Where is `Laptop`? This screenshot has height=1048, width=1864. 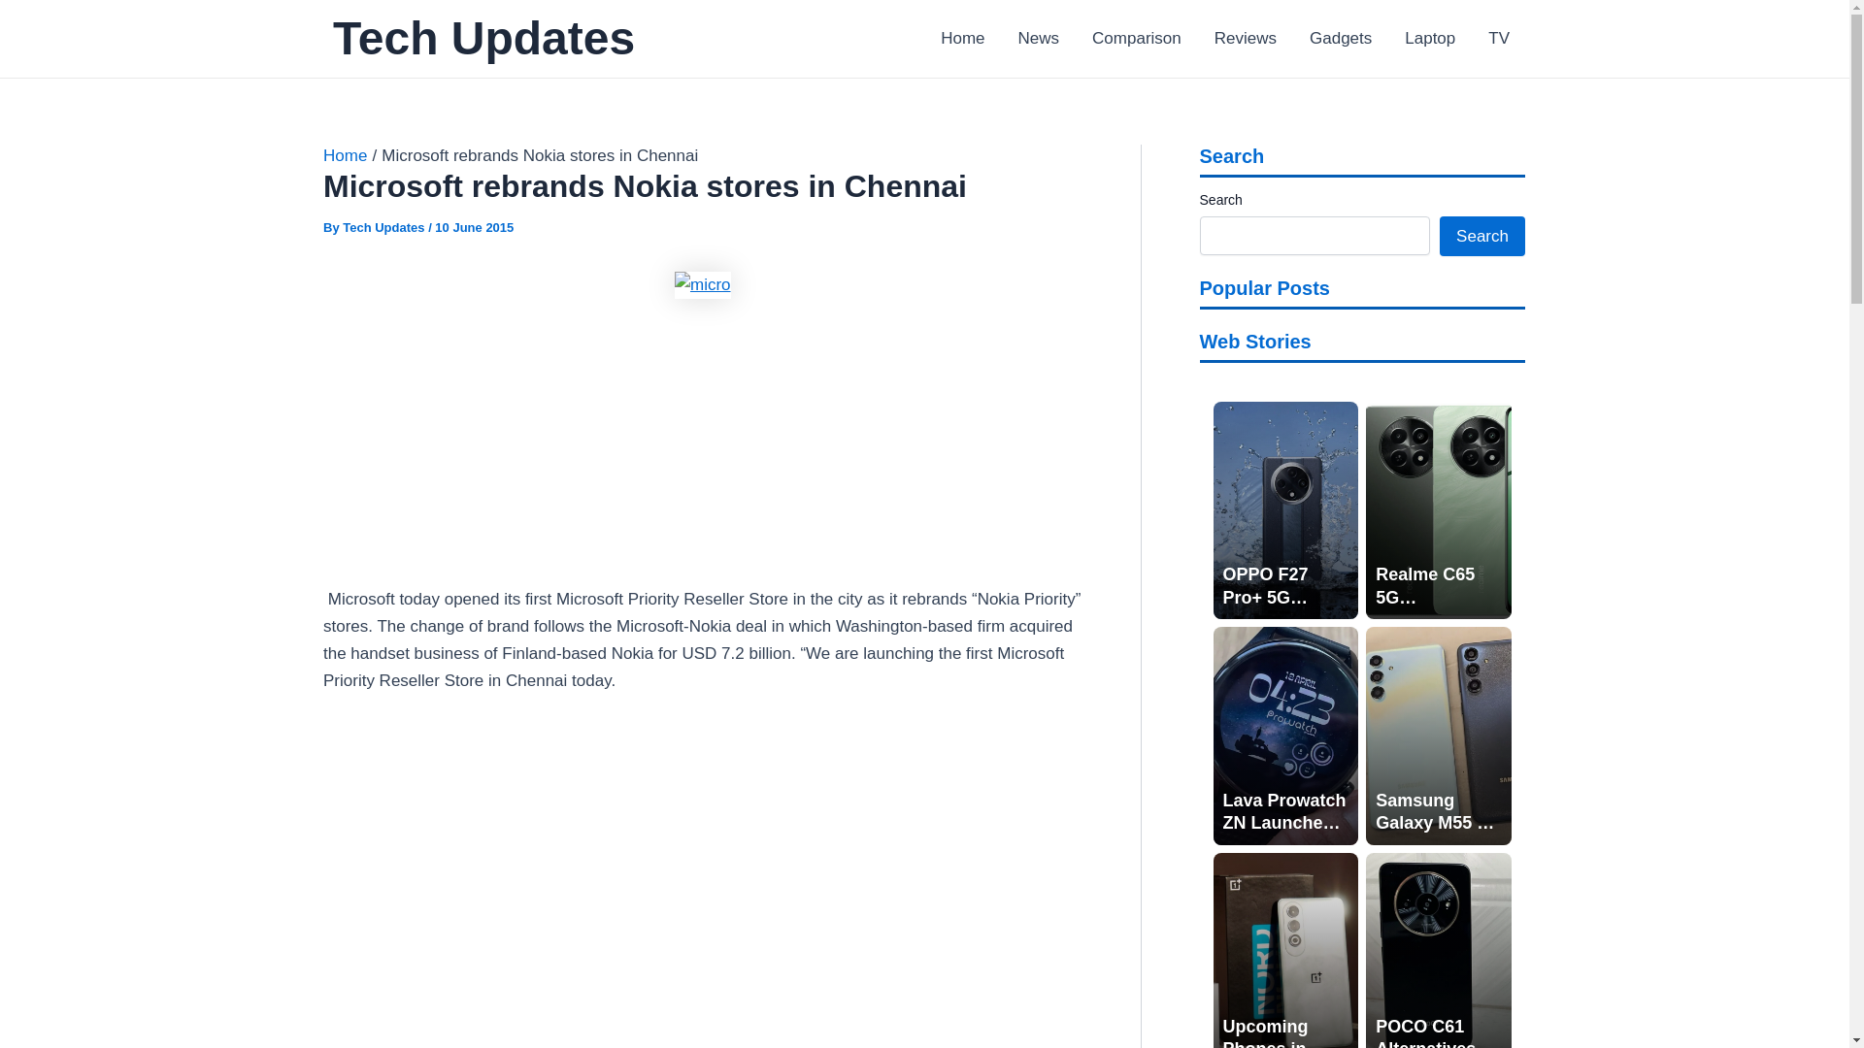
Laptop is located at coordinates (1430, 39).